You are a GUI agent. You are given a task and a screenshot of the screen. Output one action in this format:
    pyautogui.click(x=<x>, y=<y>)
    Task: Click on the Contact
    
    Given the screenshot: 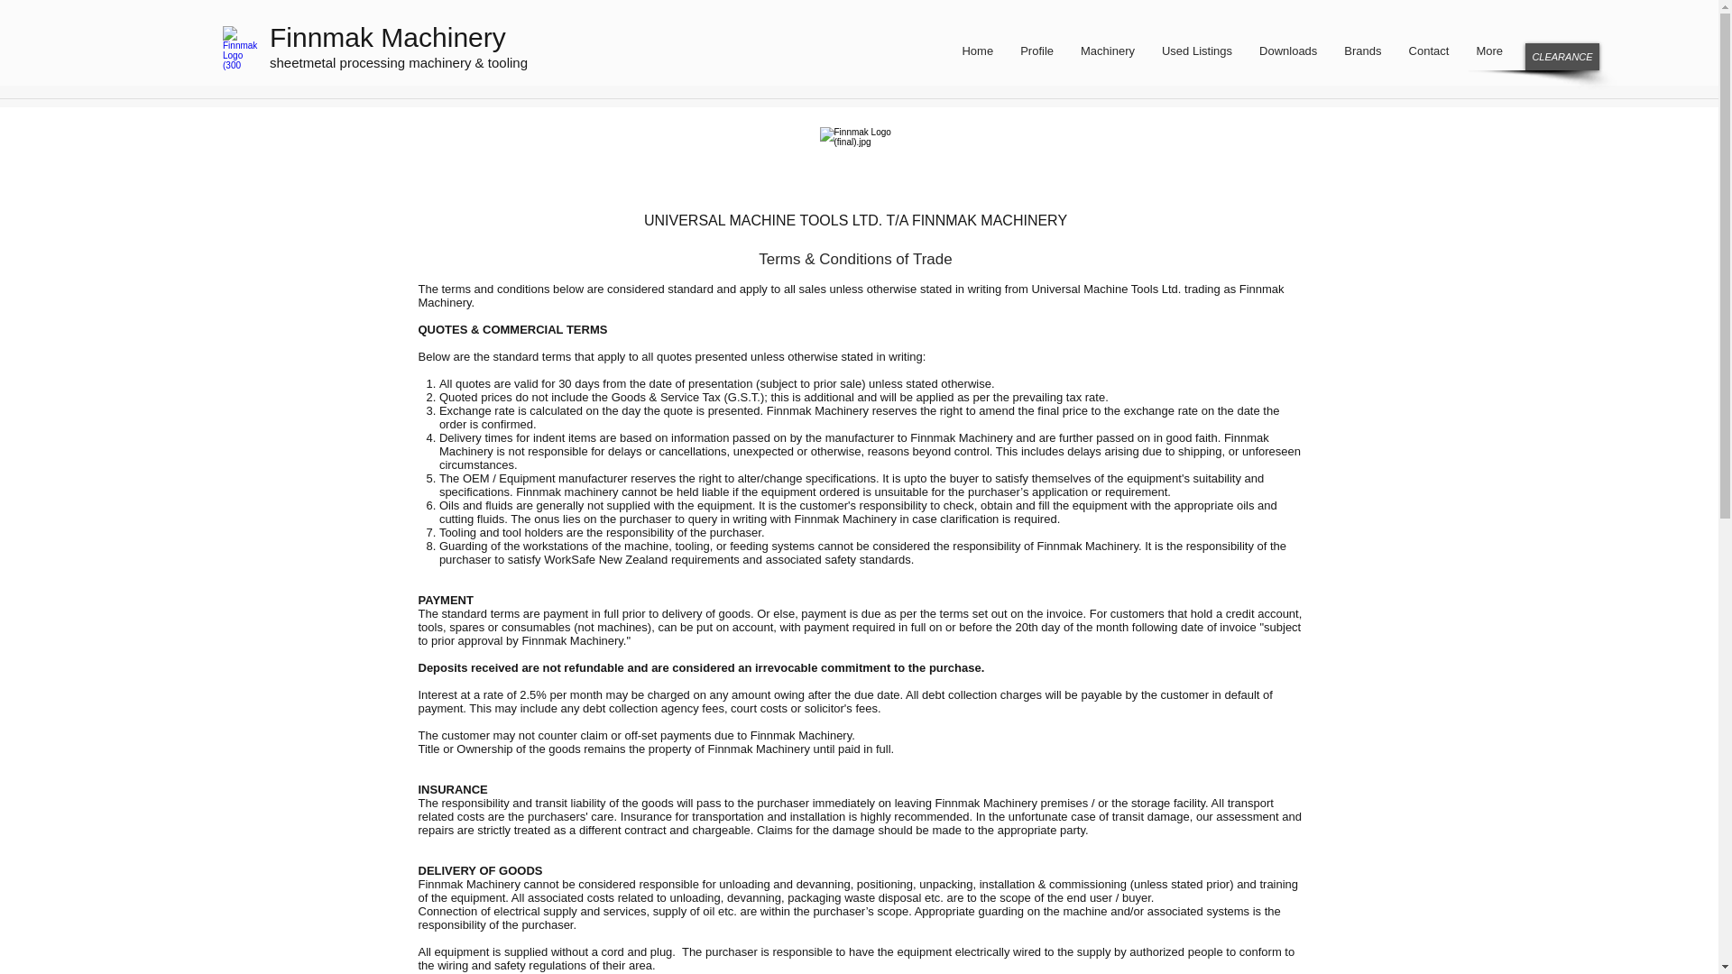 What is the action you would take?
    pyautogui.click(x=1429, y=56)
    